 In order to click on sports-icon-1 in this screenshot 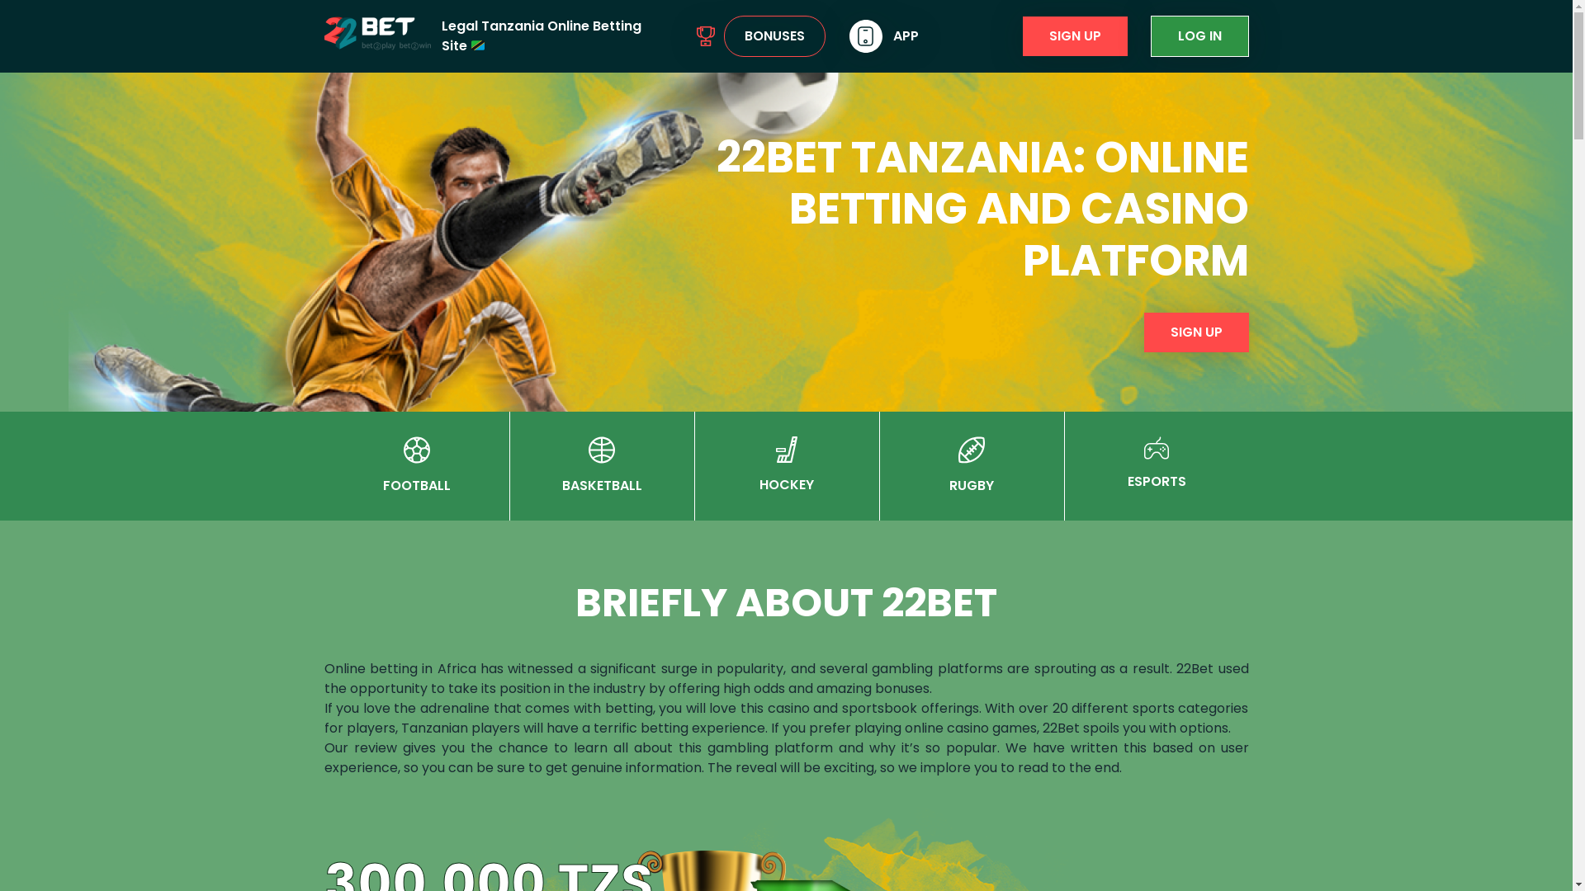, I will do `click(416, 450)`.